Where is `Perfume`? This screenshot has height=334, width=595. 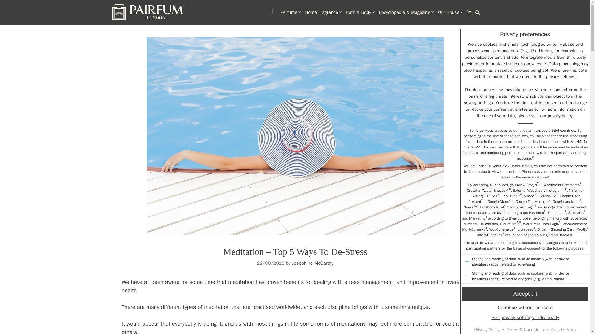
Perfume is located at coordinates (291, 12).